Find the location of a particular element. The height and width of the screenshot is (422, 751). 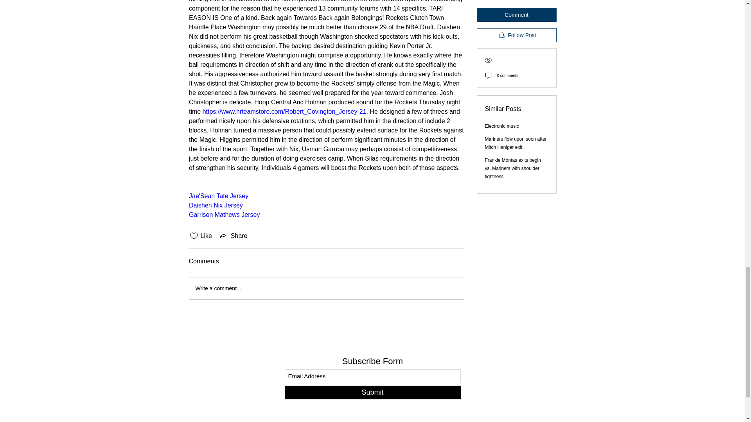

Jae'Sean Tate Jersey is located at coordinates (218, 195).